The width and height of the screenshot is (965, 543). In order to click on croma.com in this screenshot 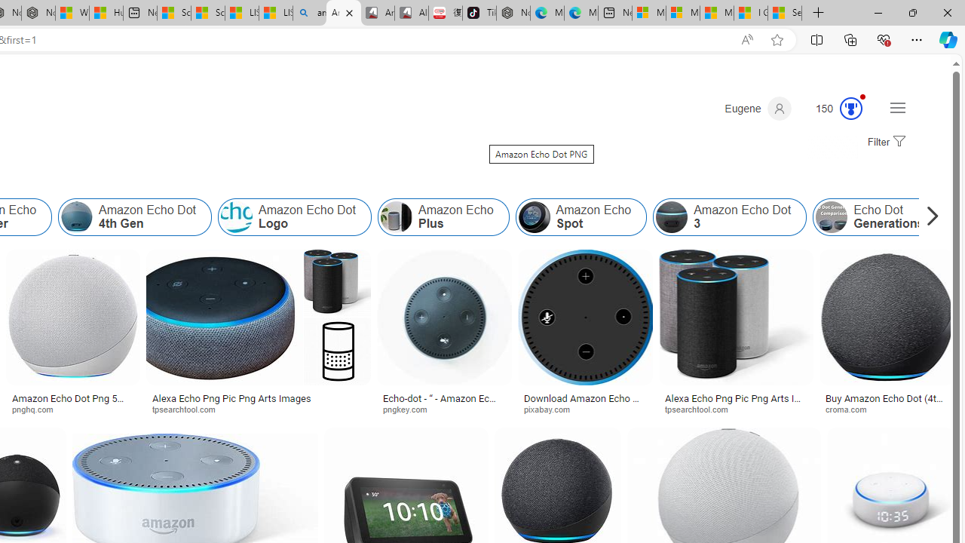, I will do `click(887, 409)`.